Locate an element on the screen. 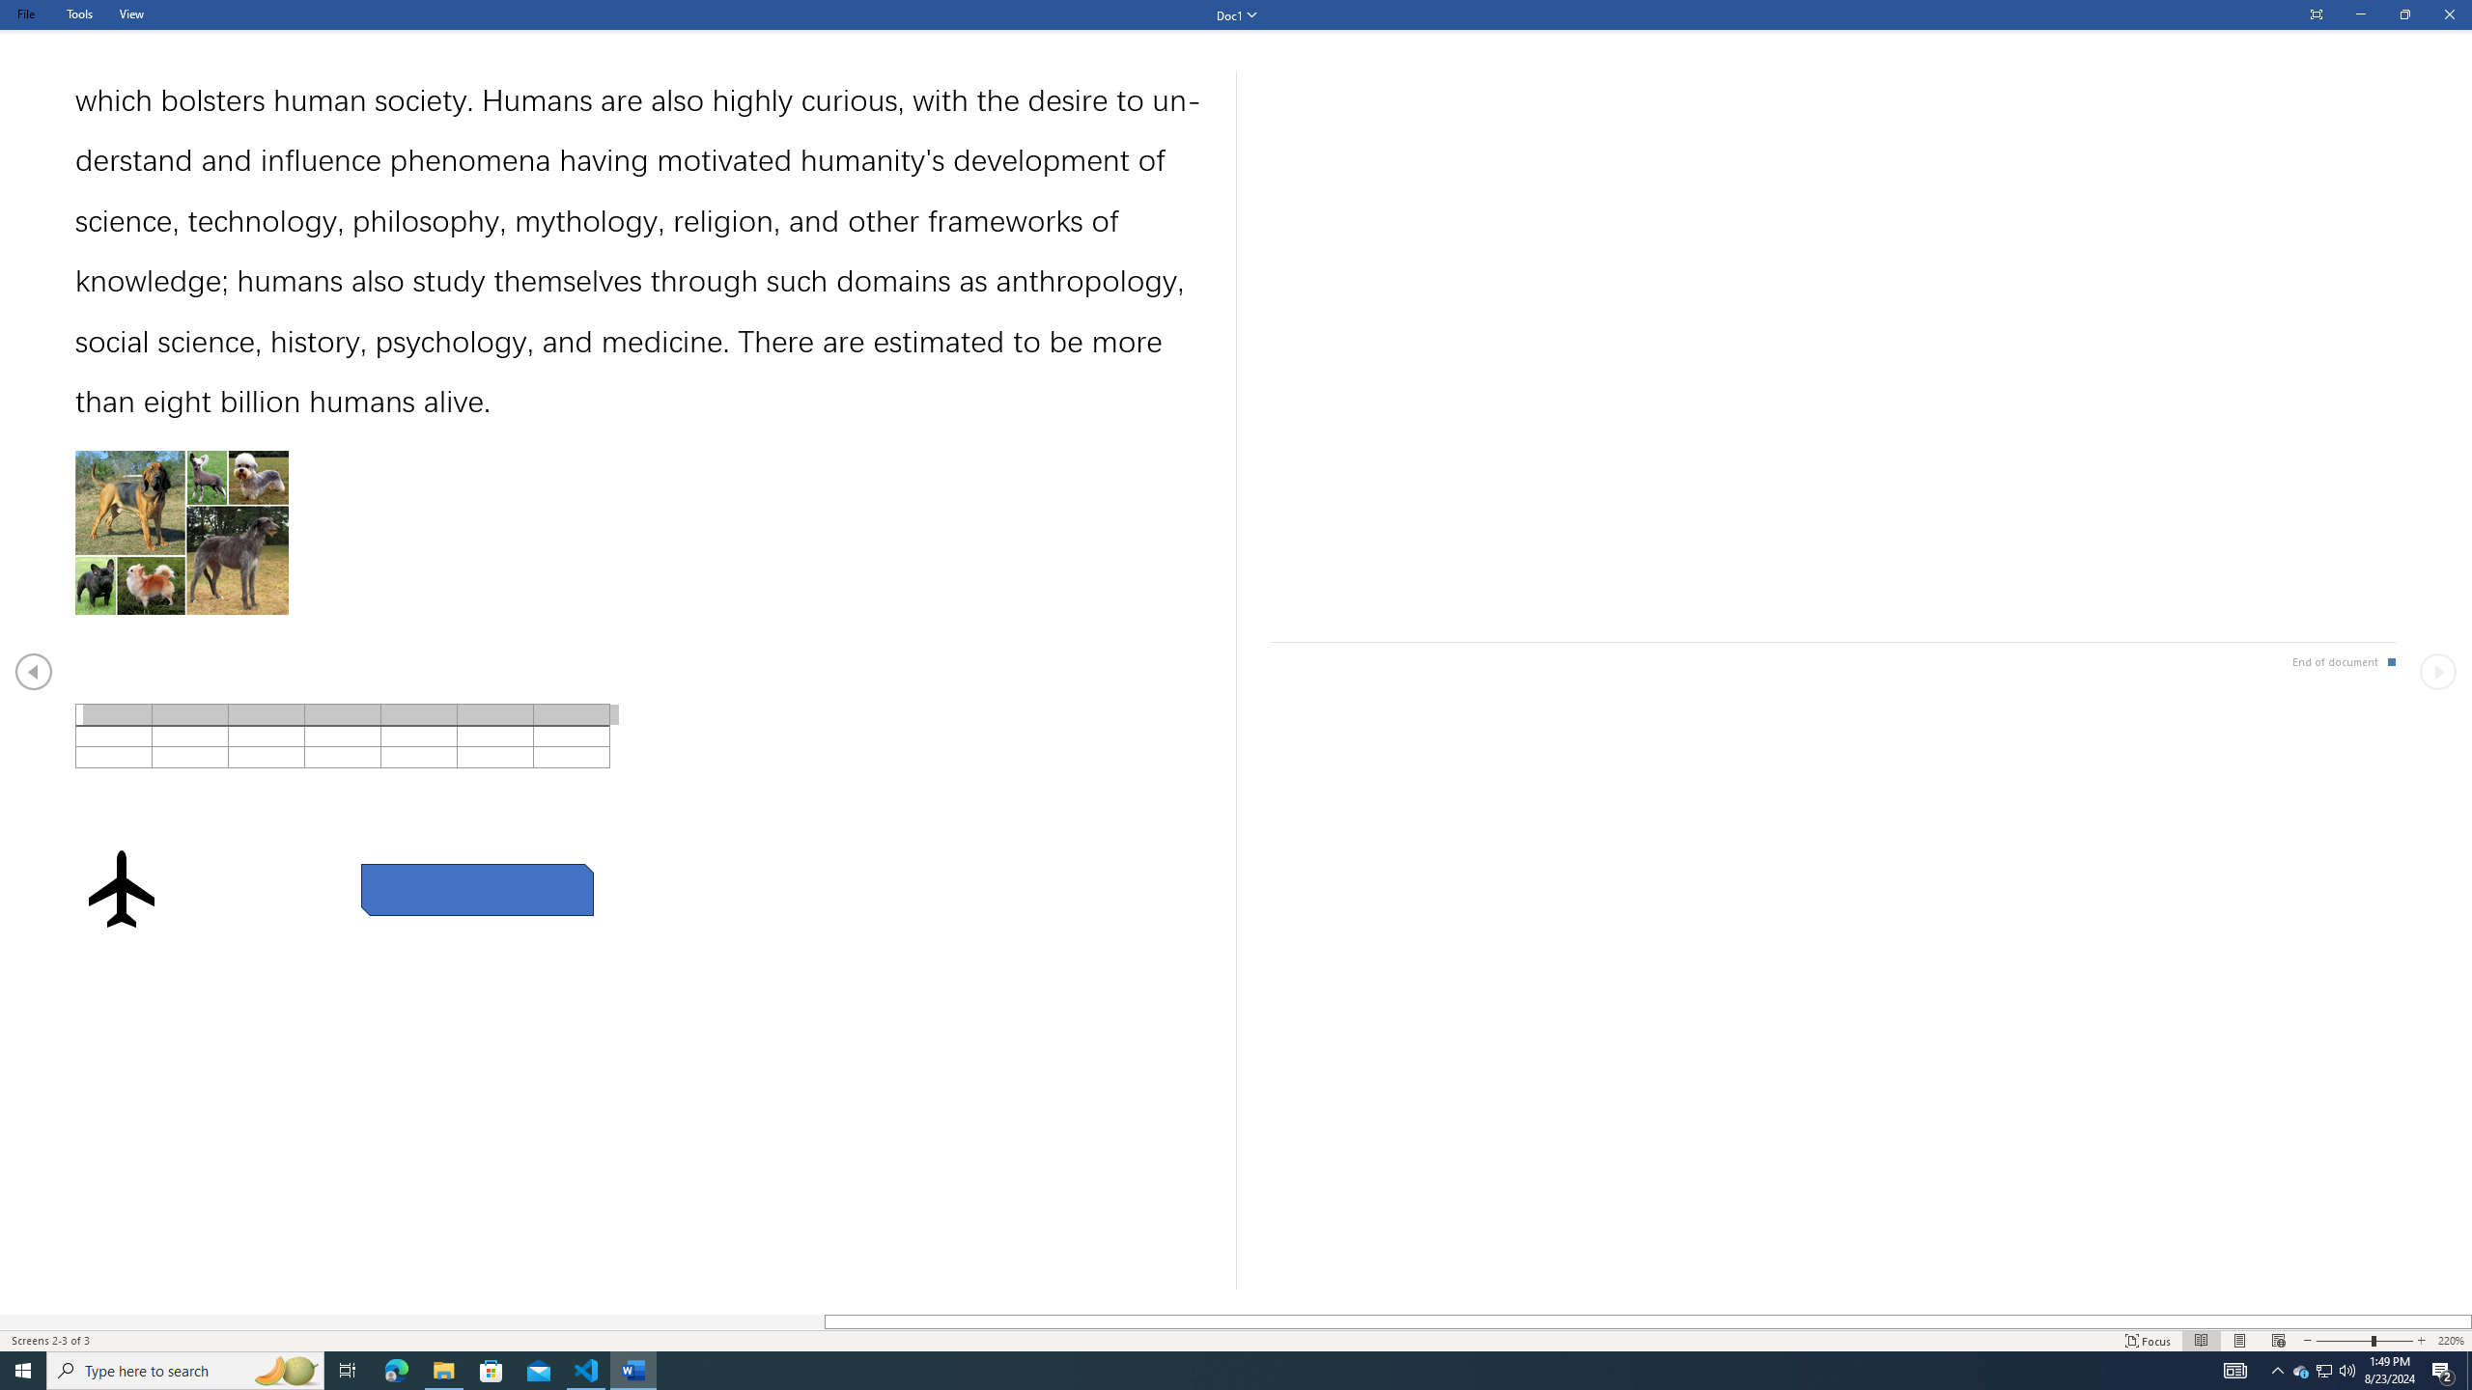 The height and width of the screenshot is (1390, 2472). Rectangle: Diagonal Corners Snipped 2 is located at coordinates (477, 890).